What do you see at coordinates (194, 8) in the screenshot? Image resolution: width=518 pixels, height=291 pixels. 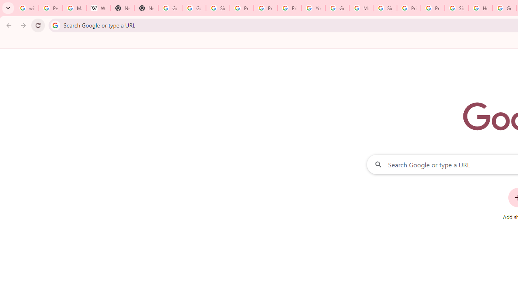 I see `Google Drive: Sign-in` at bounding box center [194, 8].